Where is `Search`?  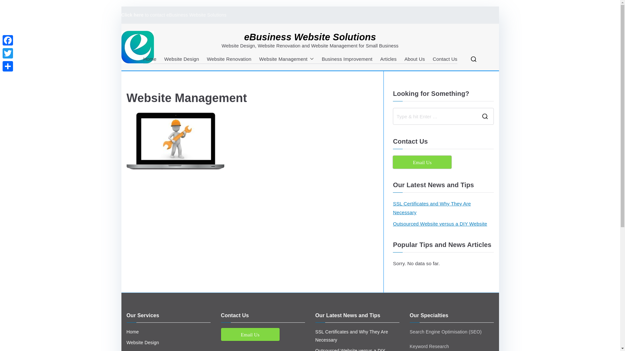
Search is located at coordinates (11, 8).